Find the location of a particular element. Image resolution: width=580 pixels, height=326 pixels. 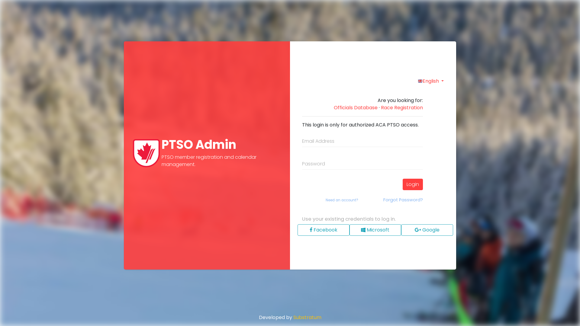

Forgot Password? is located at coordinates (403, 200).